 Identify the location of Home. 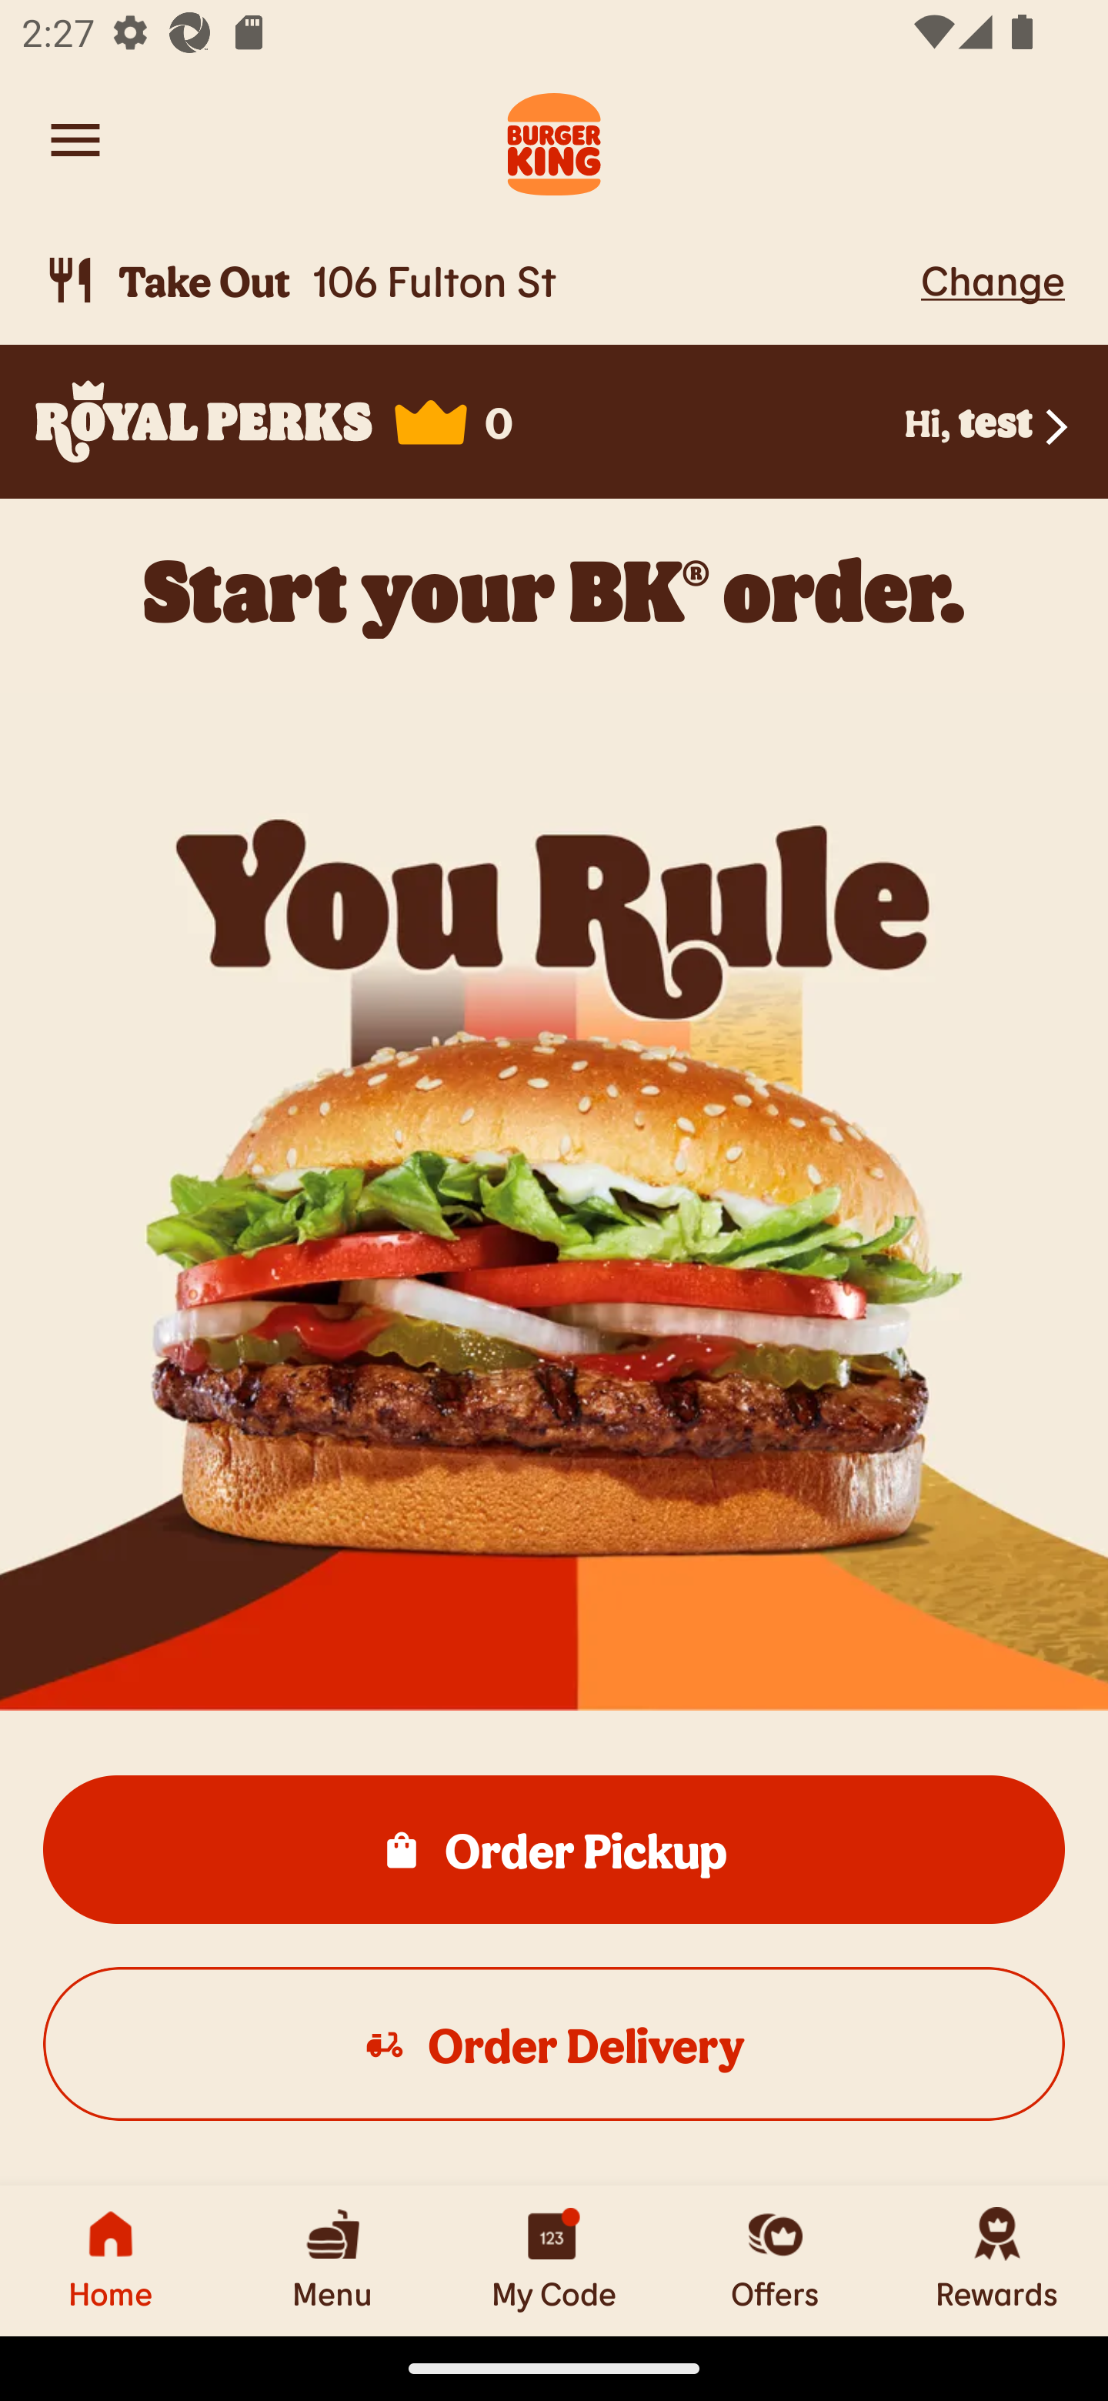
(111, 2260).